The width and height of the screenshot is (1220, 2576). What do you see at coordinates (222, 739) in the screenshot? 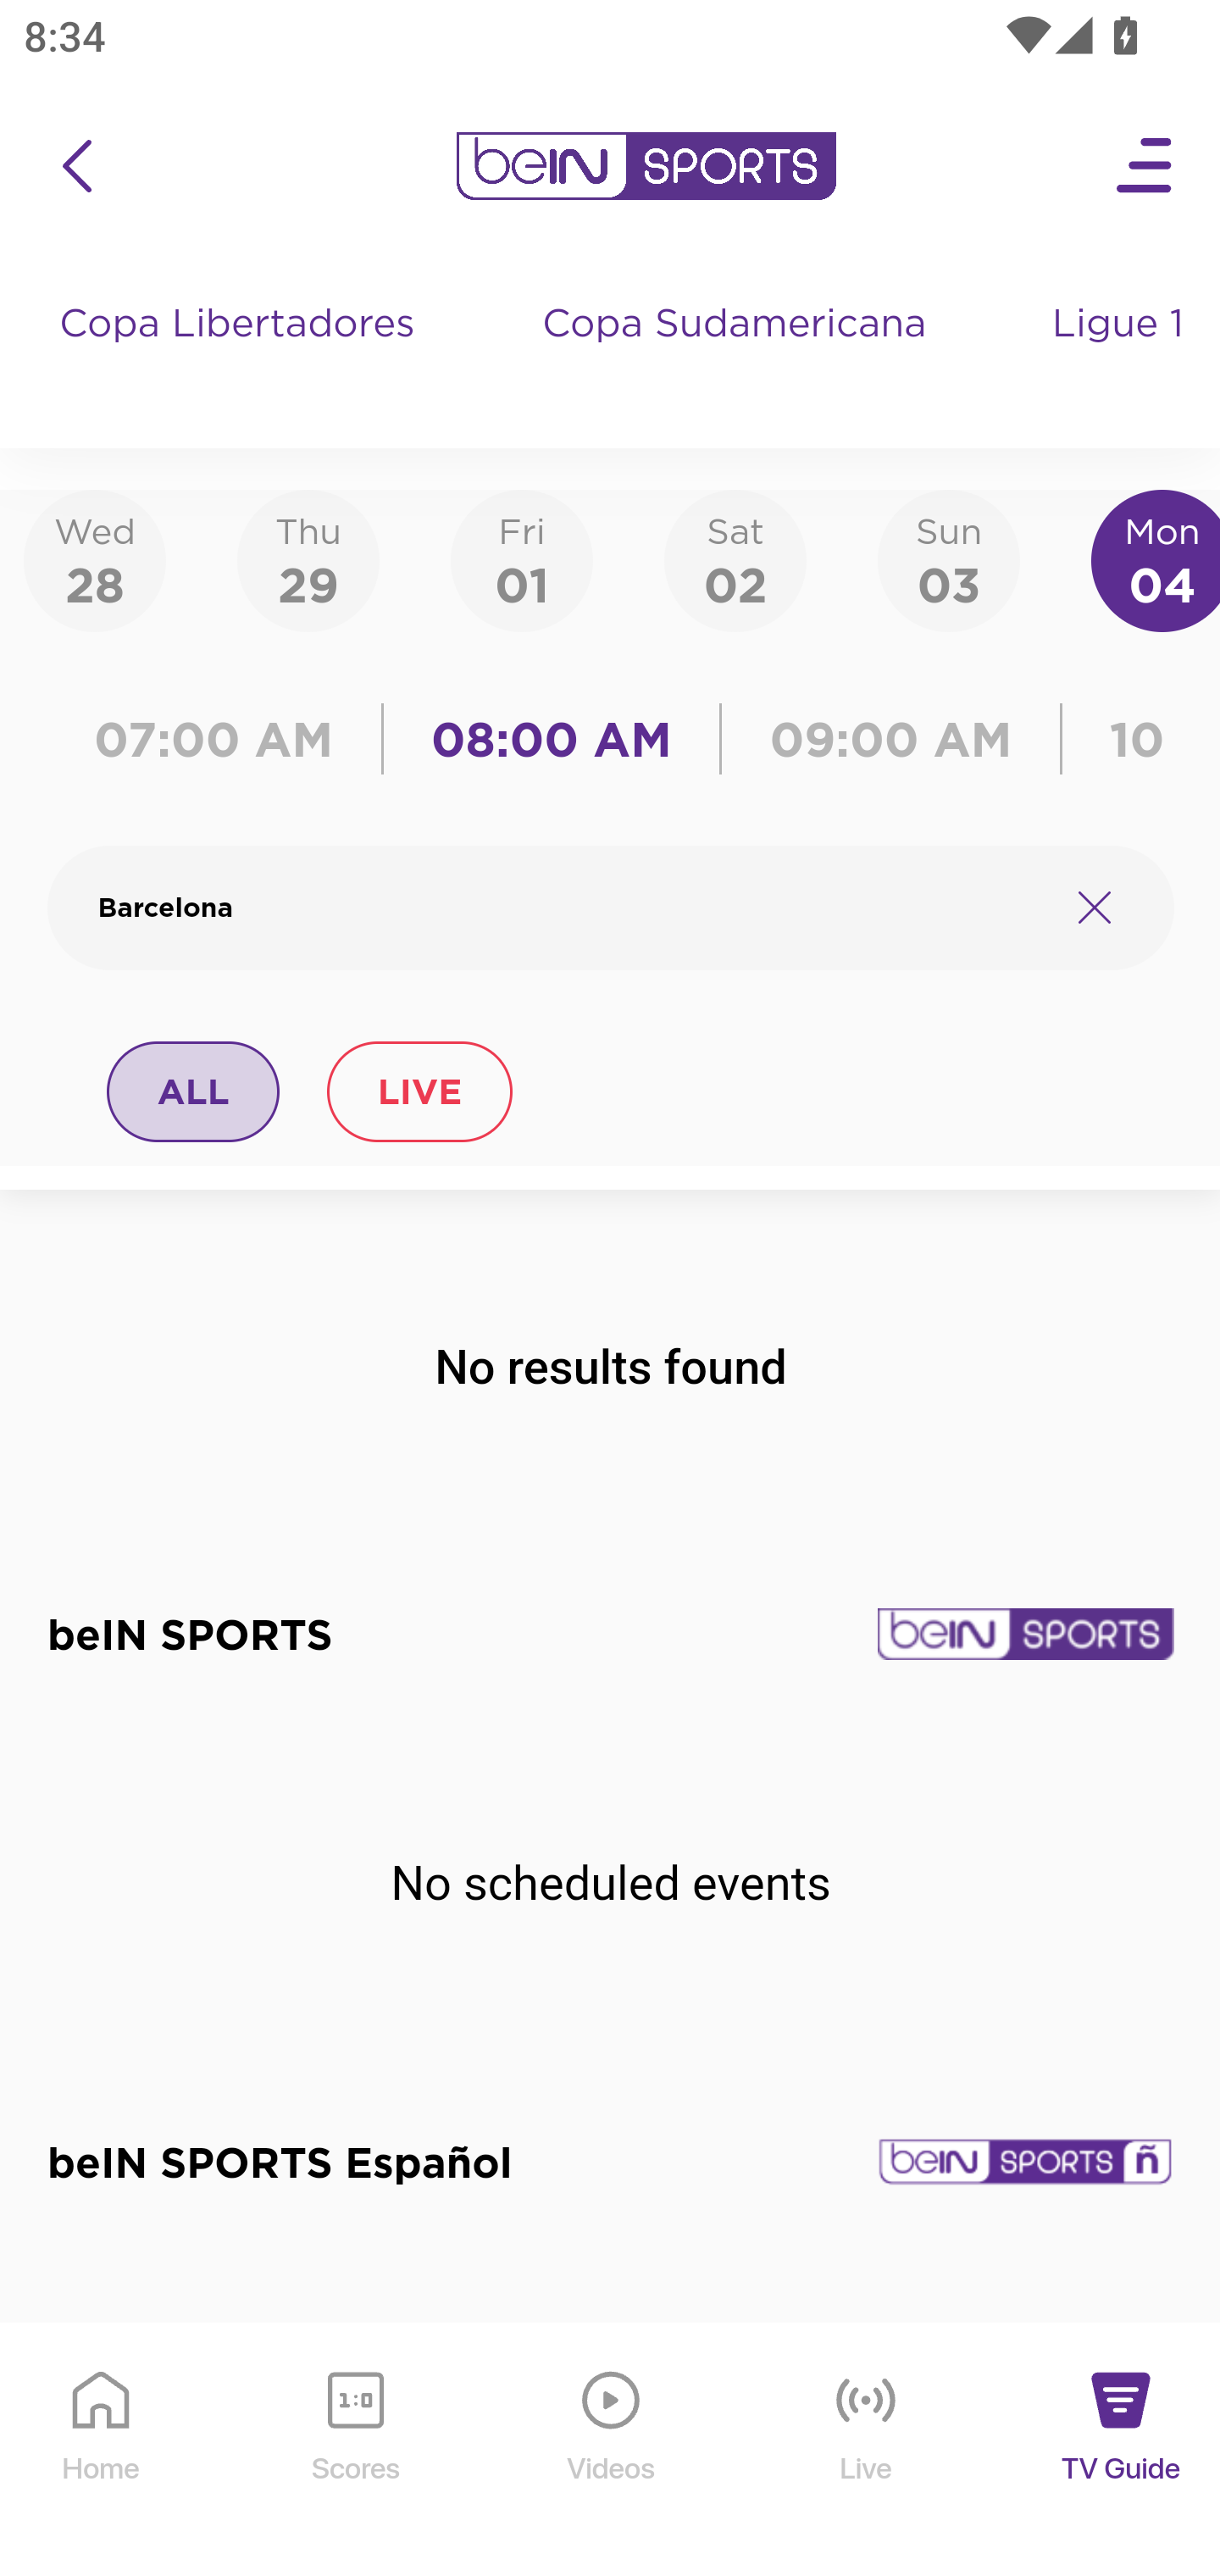
I see `07:00 AM` at bounding box center [222, 739].